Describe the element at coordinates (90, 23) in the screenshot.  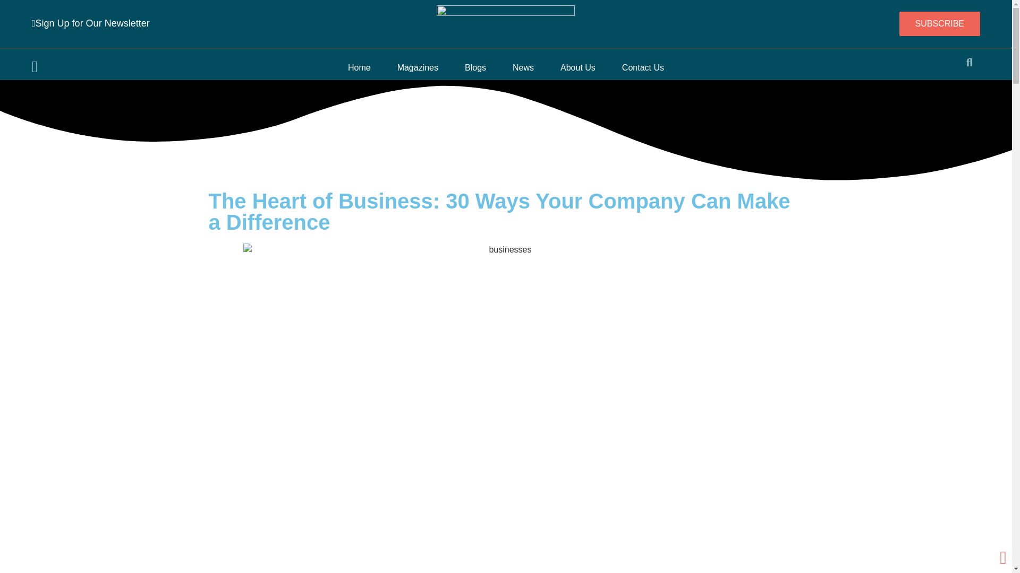
I see `Sign Up for Our Newsletter` at that location.